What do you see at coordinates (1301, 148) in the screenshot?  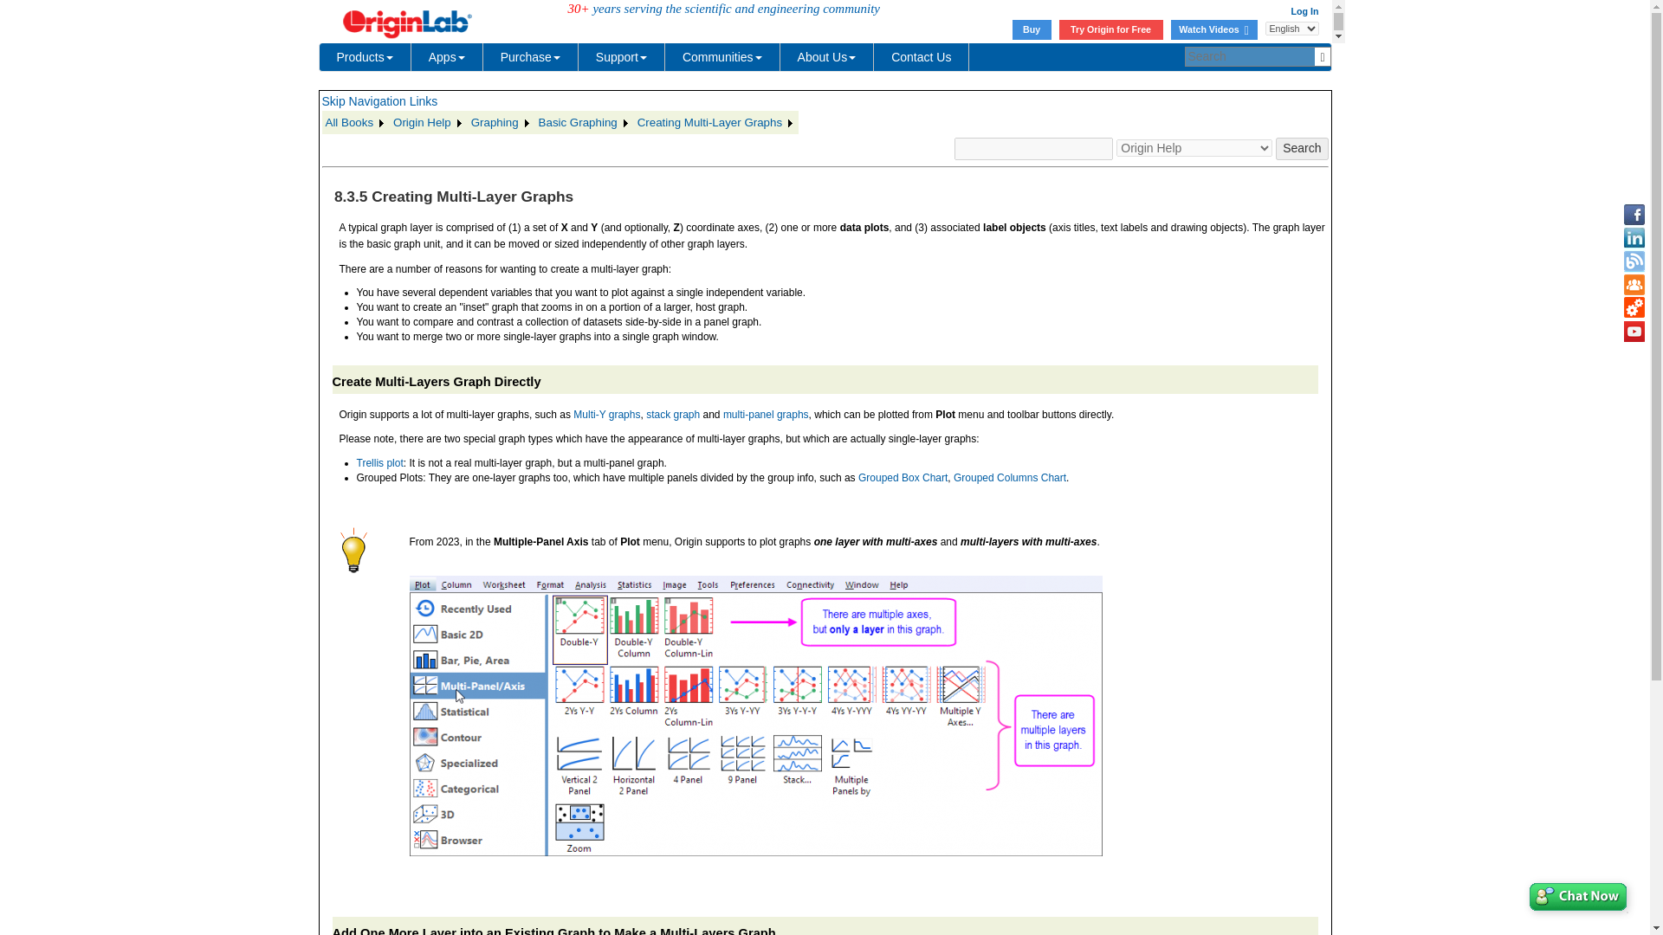 I see `Search` at bounding box center [1301, 148].